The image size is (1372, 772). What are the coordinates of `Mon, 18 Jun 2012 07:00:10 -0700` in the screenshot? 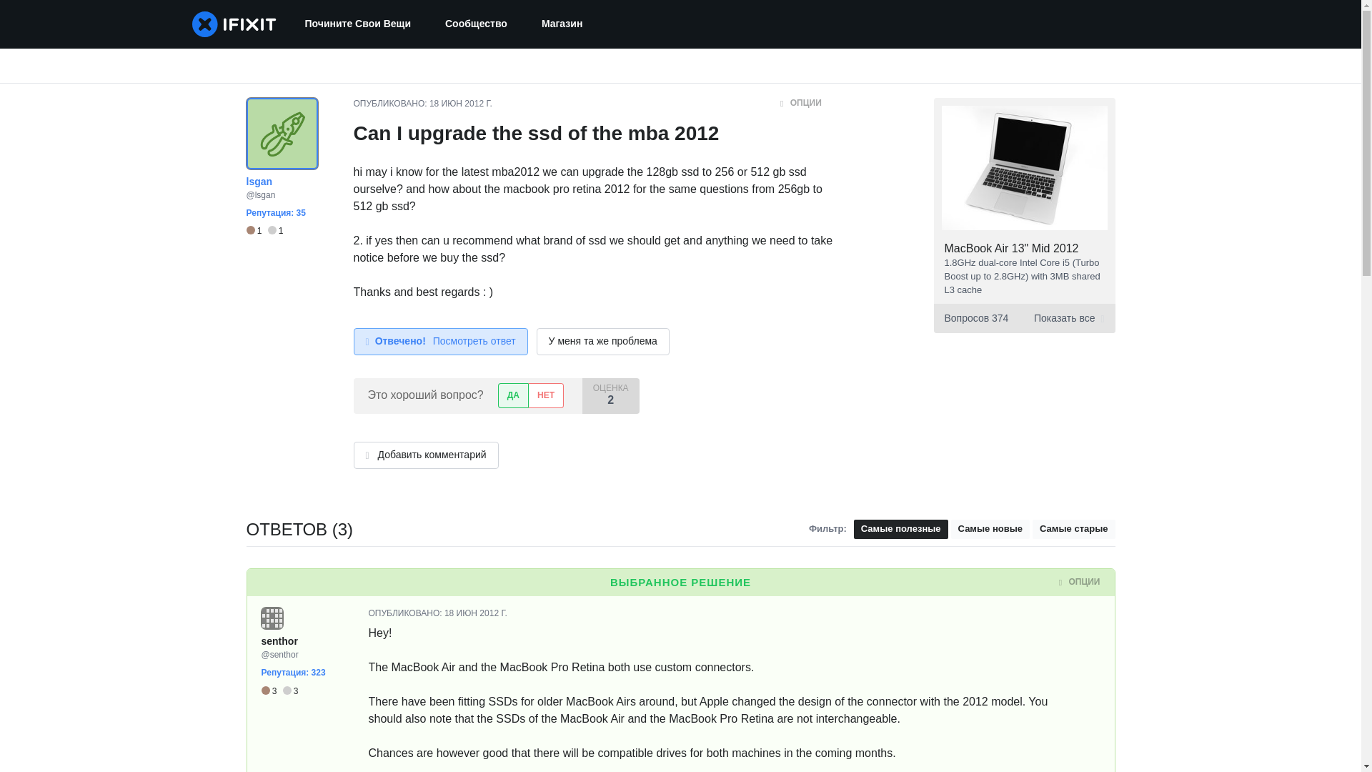 It's located at (460, 104).